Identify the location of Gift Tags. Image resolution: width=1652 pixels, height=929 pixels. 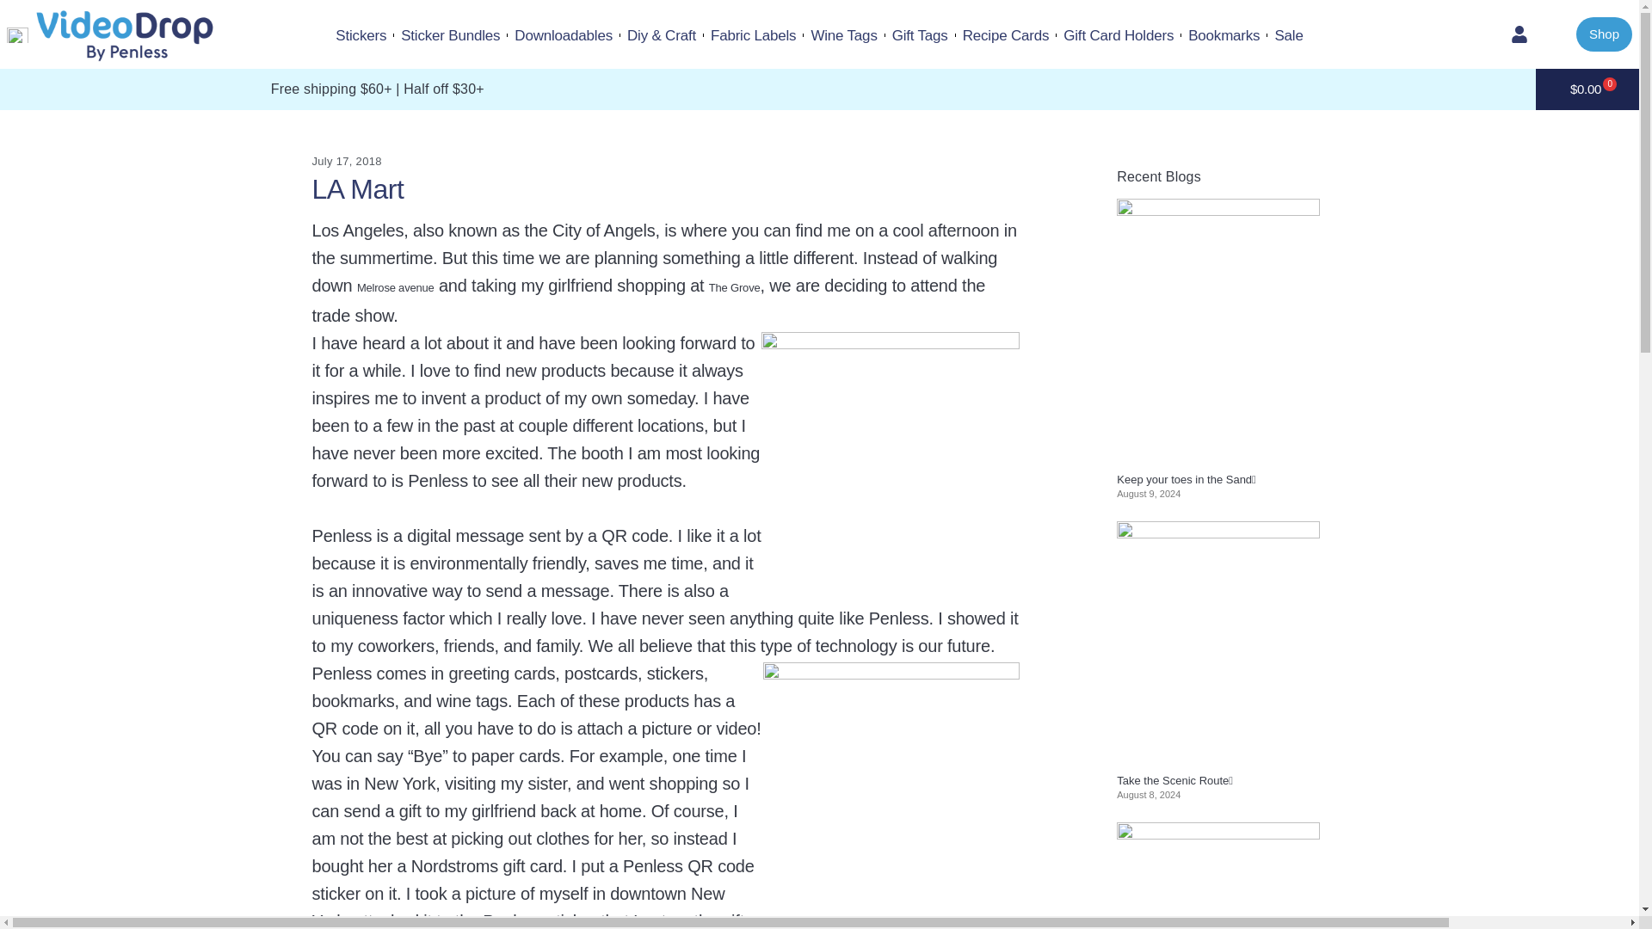
(920, 36).